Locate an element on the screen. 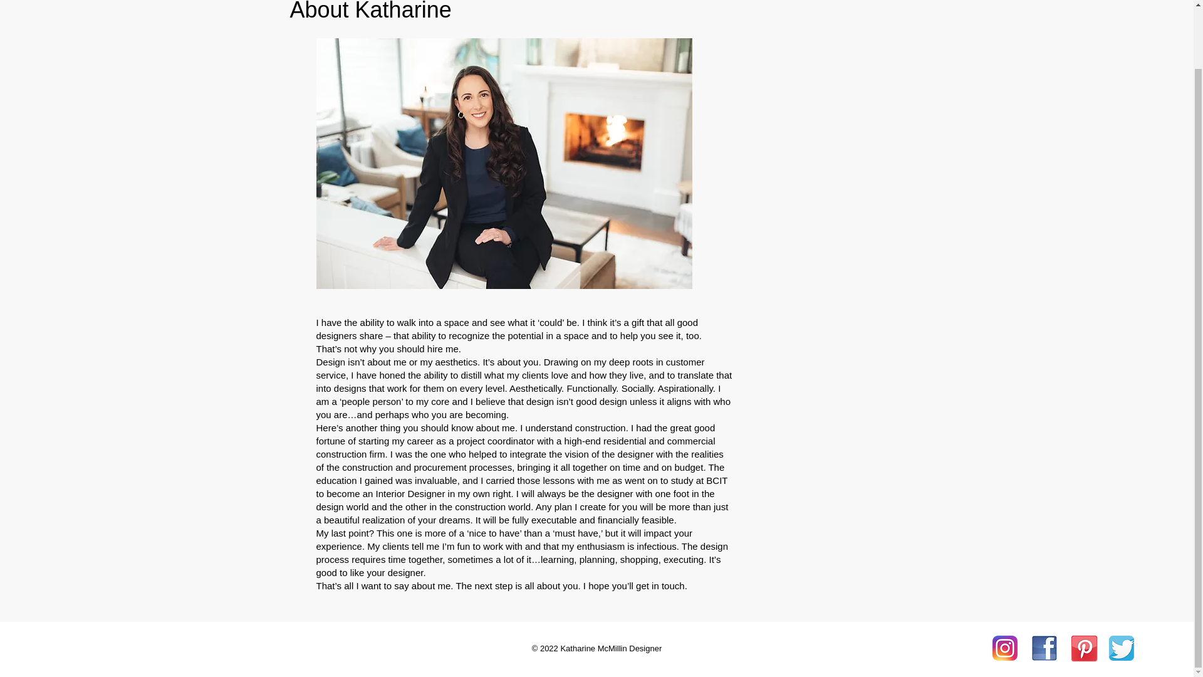 This screenshot has height=677, width=1203. Twitter is located at coordinates (1122, 648).